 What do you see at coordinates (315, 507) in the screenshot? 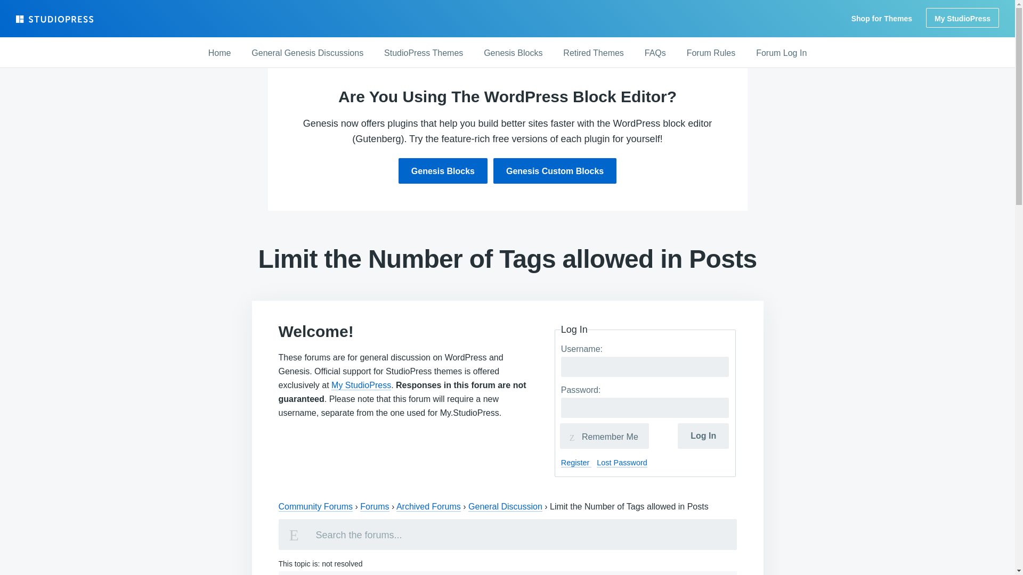
I see `Community Forums` at bounding box center [315, 507].